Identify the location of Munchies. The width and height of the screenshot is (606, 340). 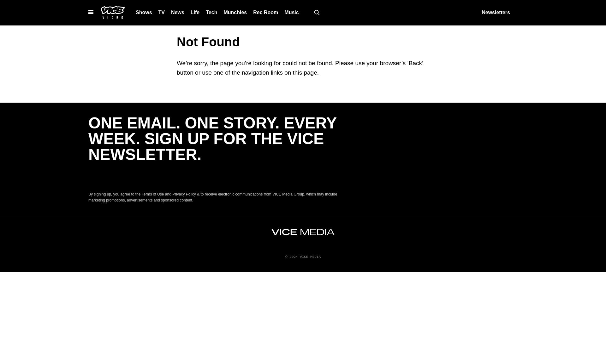
(235, 12).